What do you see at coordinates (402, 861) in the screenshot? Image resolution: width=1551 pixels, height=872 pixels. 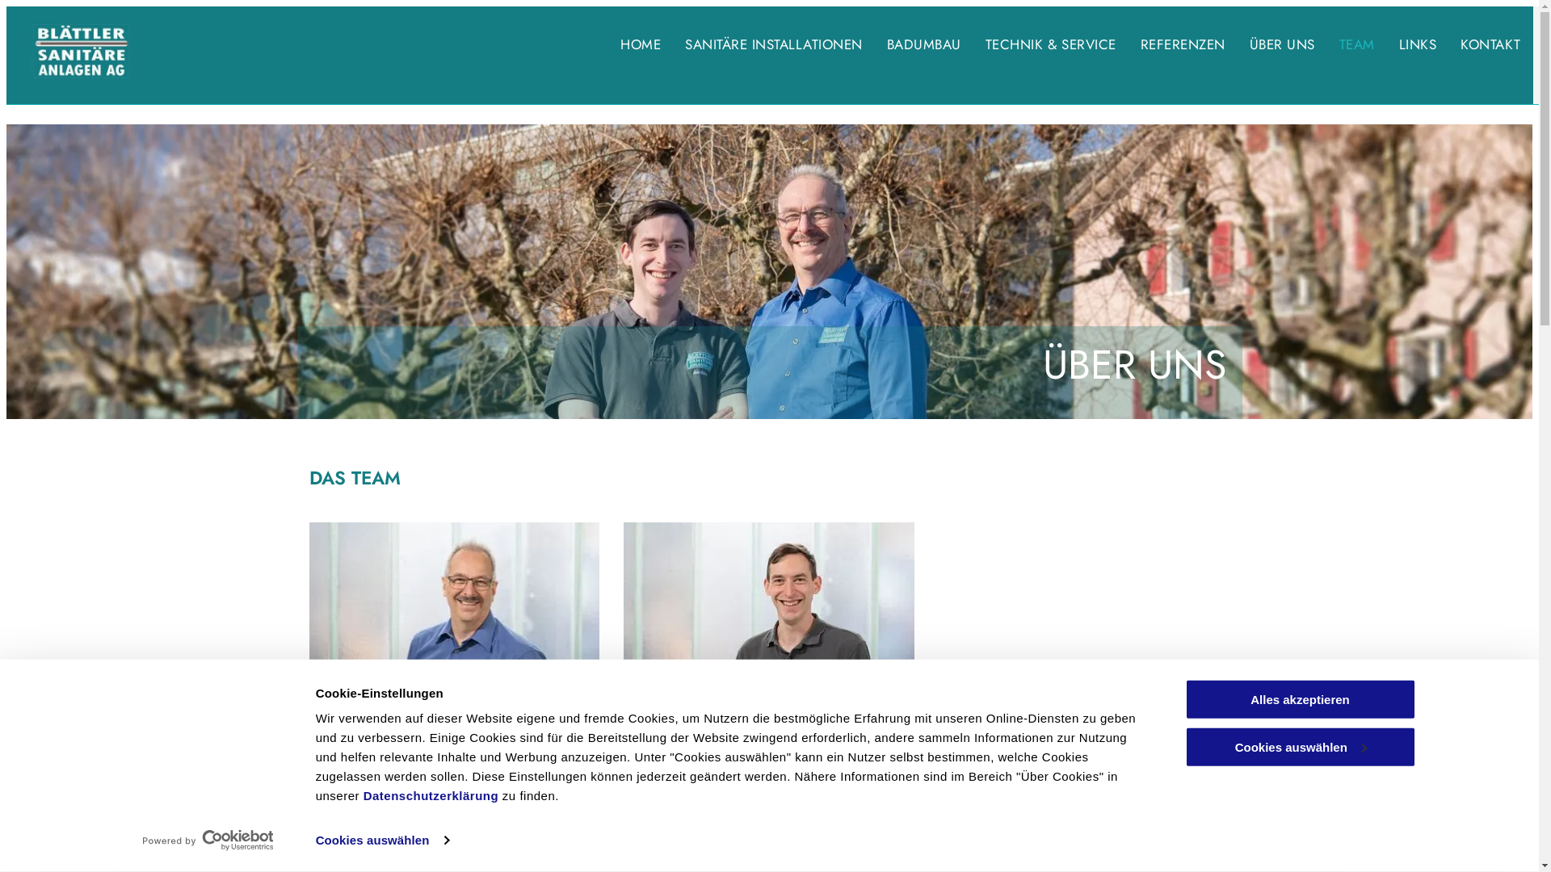 I see `peter.blaettler@blaettler-sanitaer.ch` at bounding box center [402, 861].